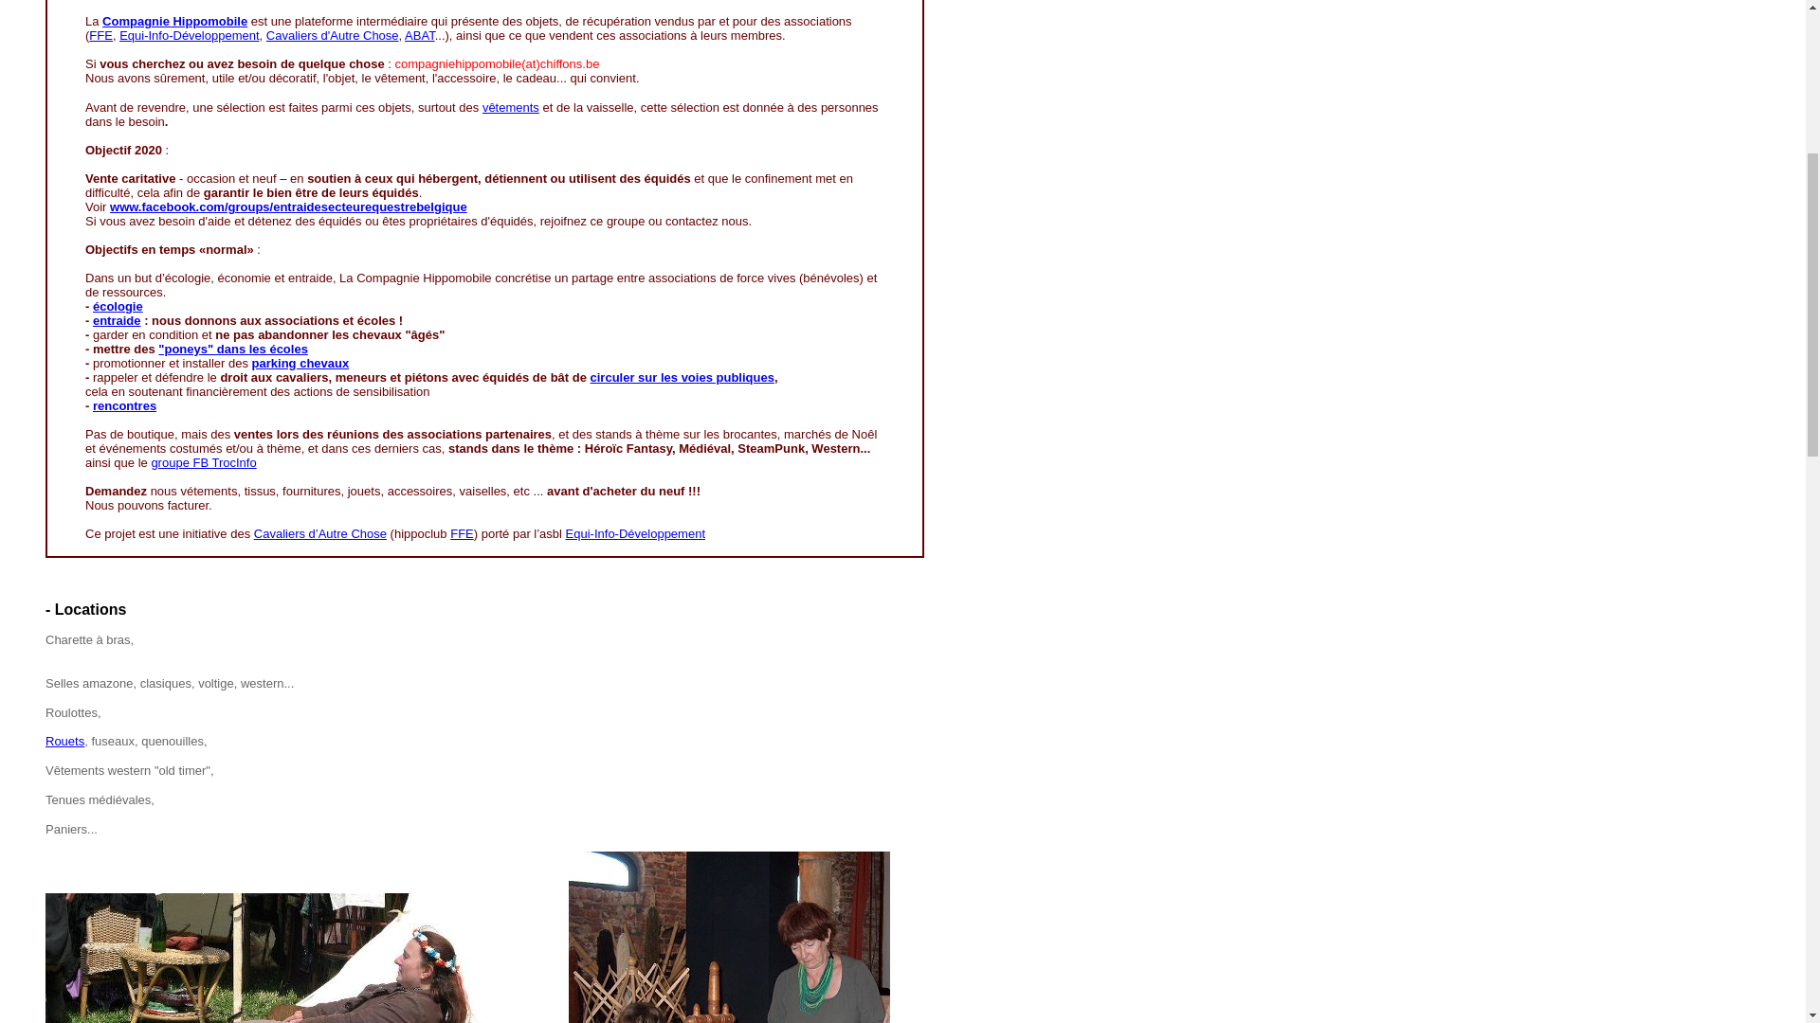 Image resolution: width=1820 pixels, height=1023 pixels. Describe the element at coordinates (948, 252) in the screenshot. I see `photos` at that location.